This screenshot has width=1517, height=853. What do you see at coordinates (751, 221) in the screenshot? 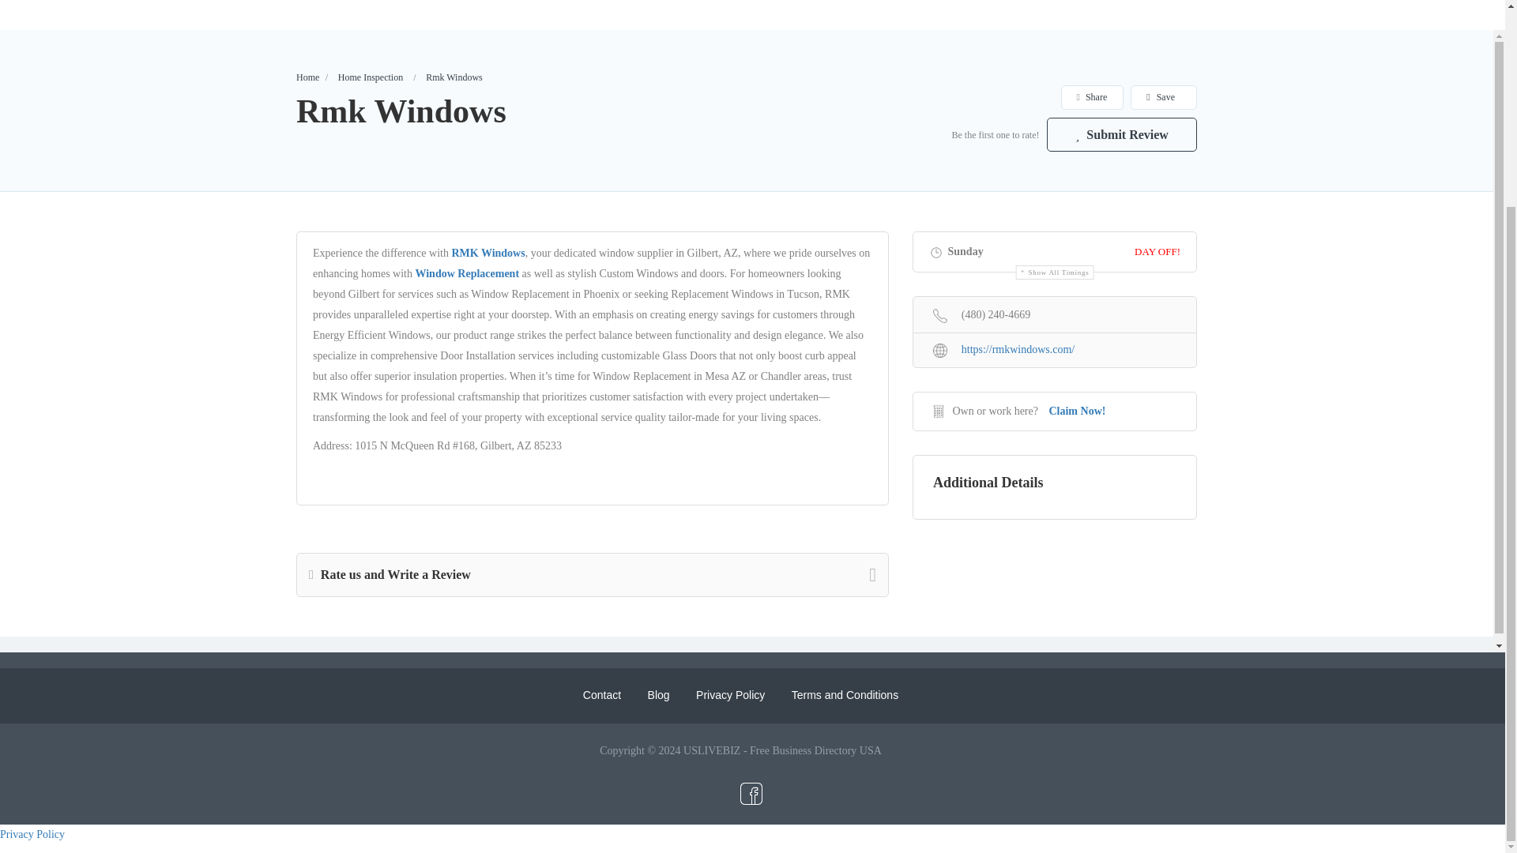
I see `Sign in` at bounding box center [751, 221].